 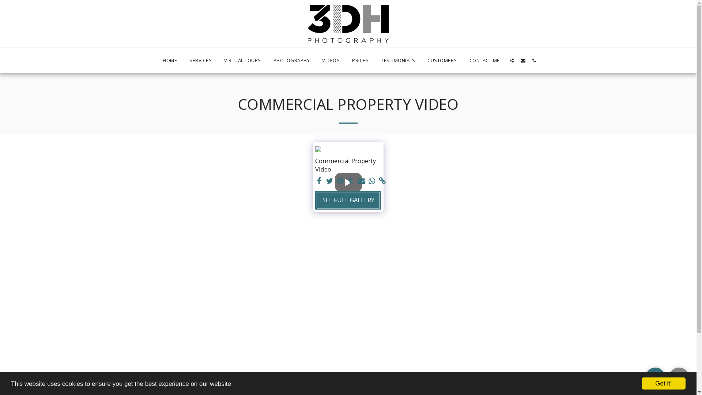 I want to click on  , so click(x=319, y=181).